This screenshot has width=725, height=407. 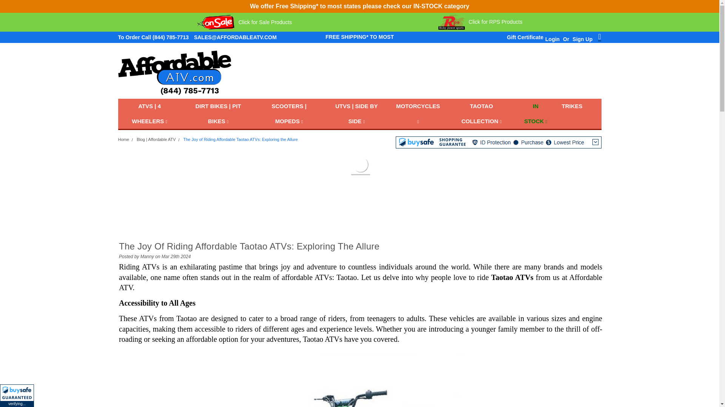 I want to click on Login, so click(x=552, y=39).